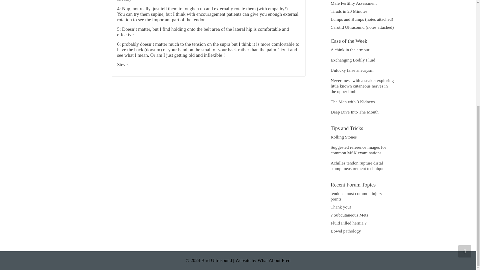  I want to click on Bowel pathology, so click(345, 231).